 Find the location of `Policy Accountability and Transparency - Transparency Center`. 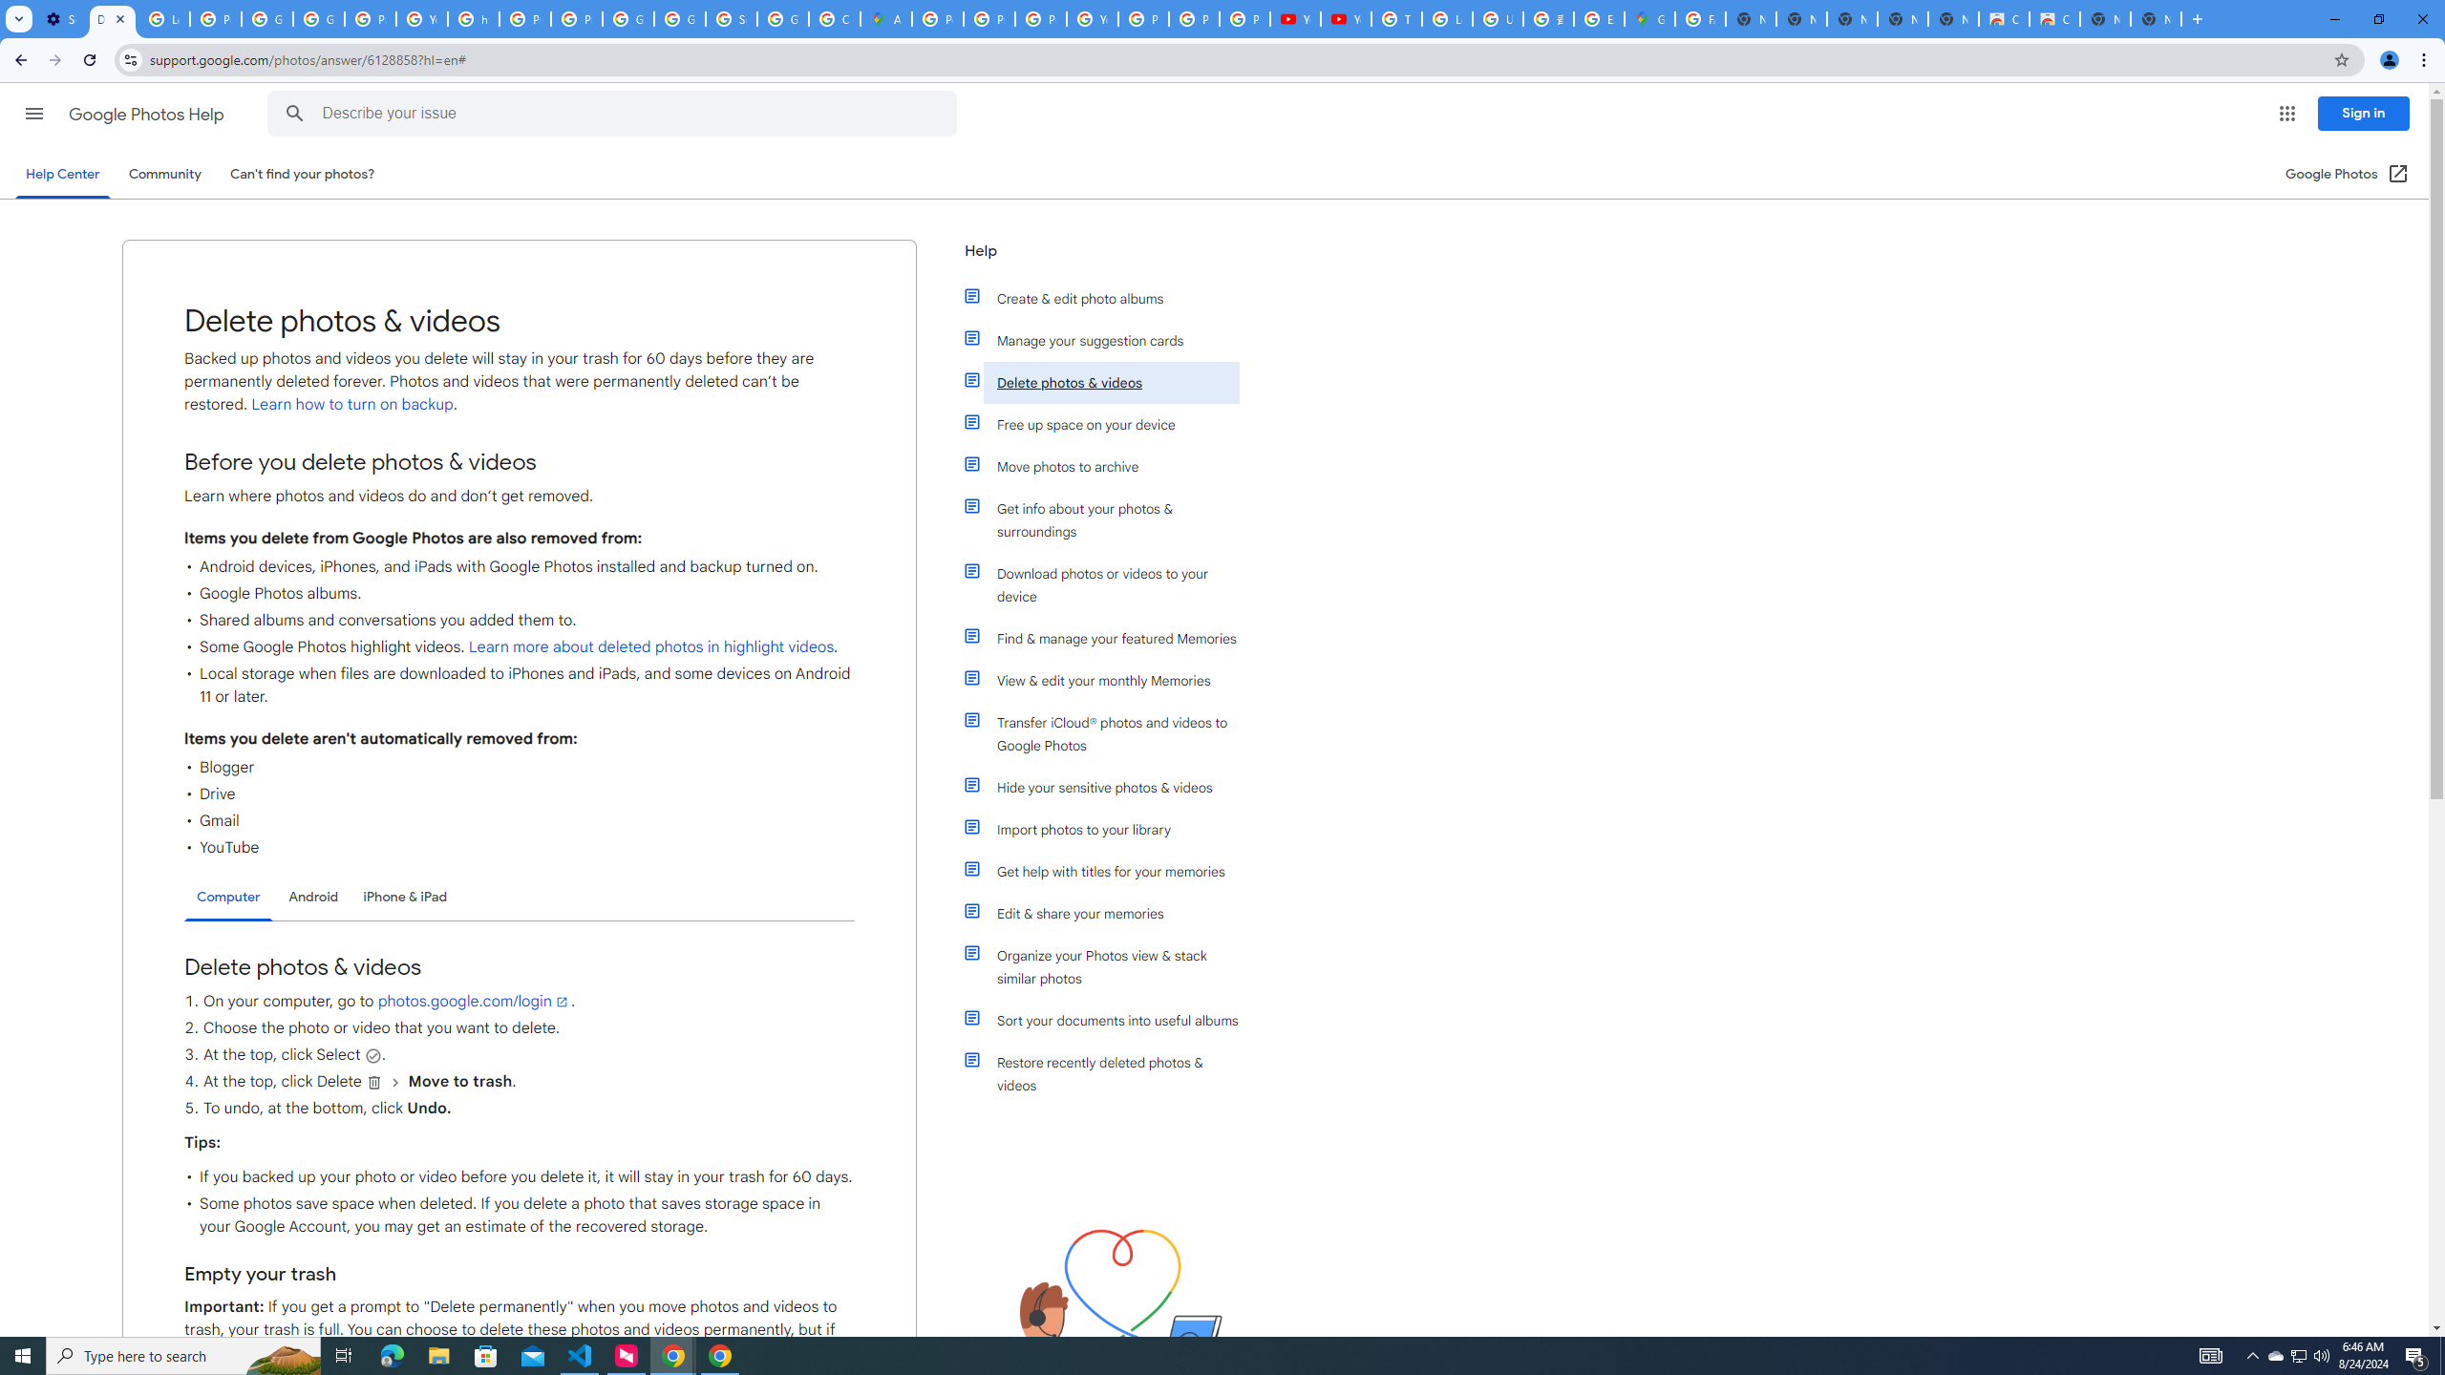

Policy Accountability and Transparency - Transparency Center is located at coordinates (938, 19).